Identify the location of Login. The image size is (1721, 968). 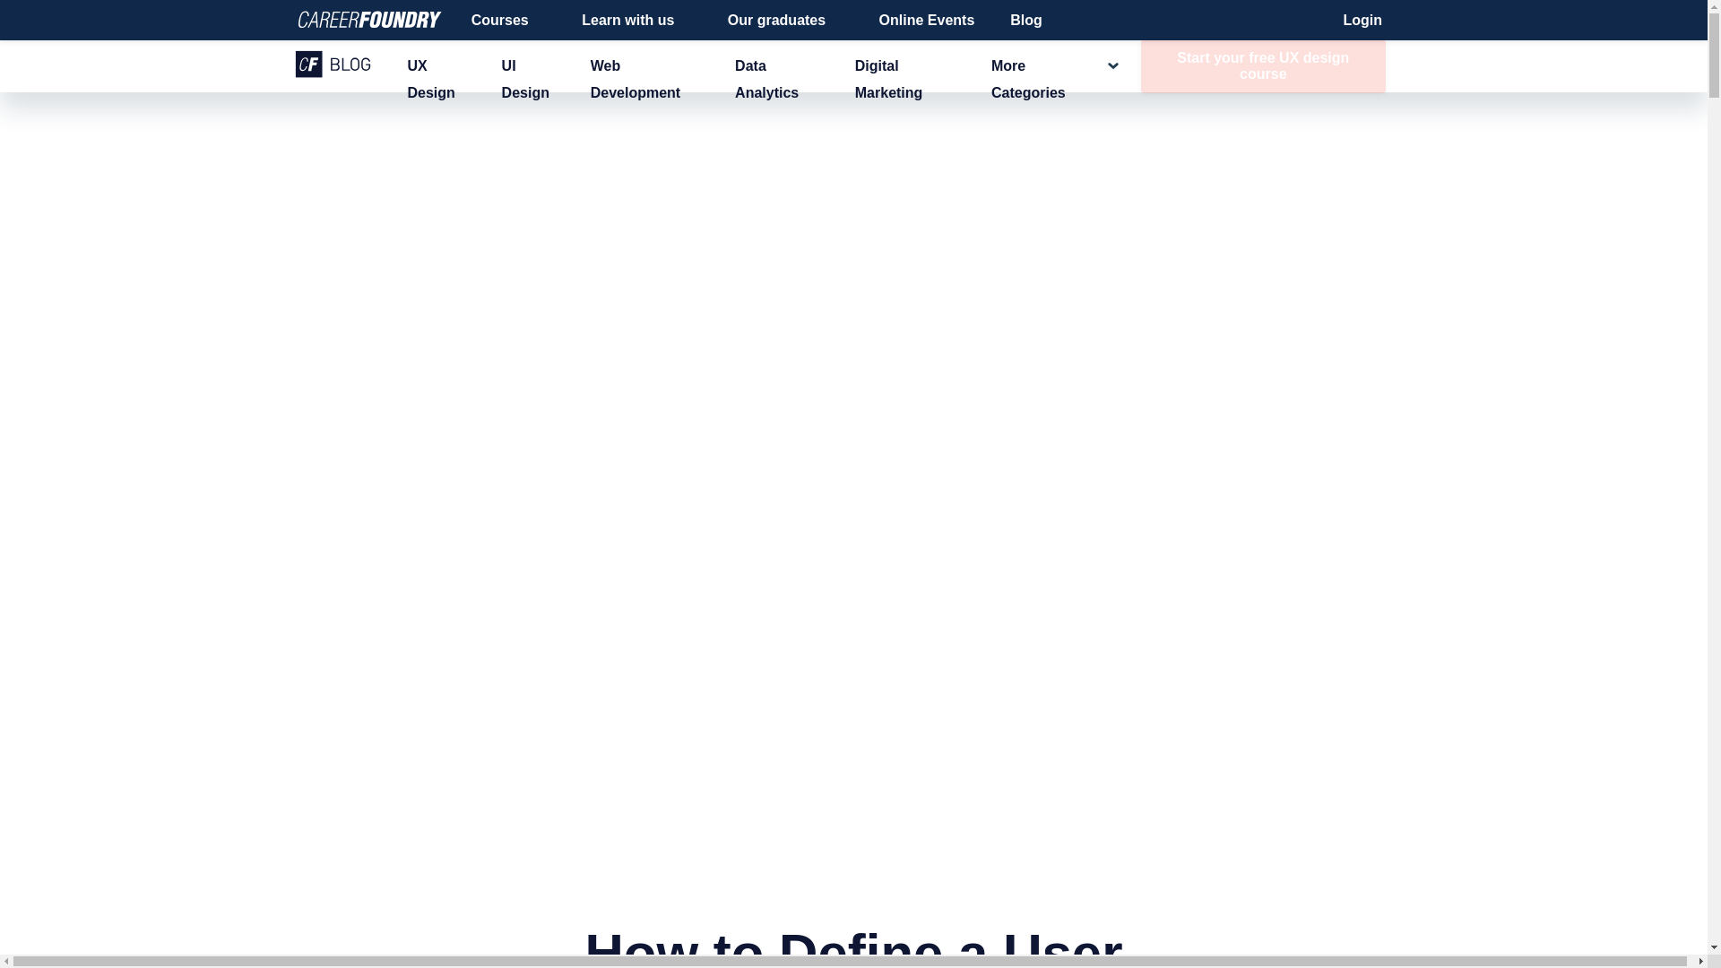
(1362, 21).